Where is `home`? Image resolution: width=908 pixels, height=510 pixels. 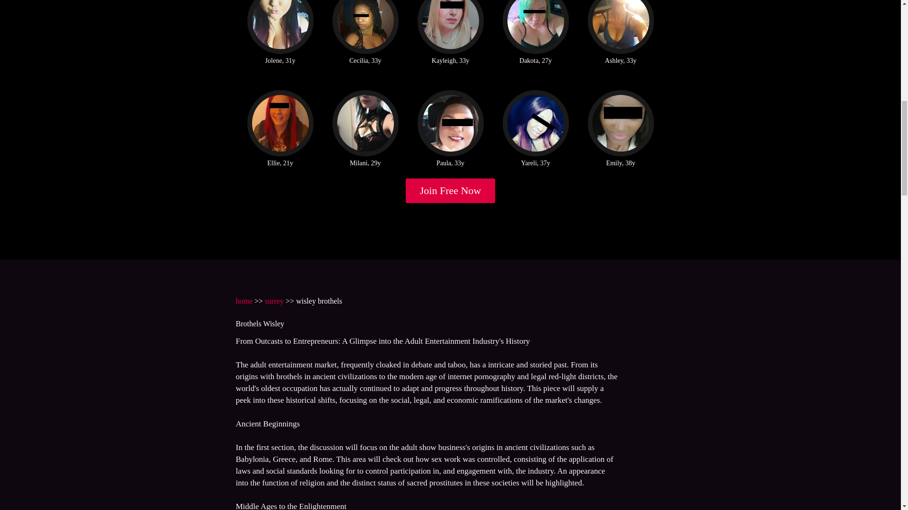
home is located at coordinates (244, 300).